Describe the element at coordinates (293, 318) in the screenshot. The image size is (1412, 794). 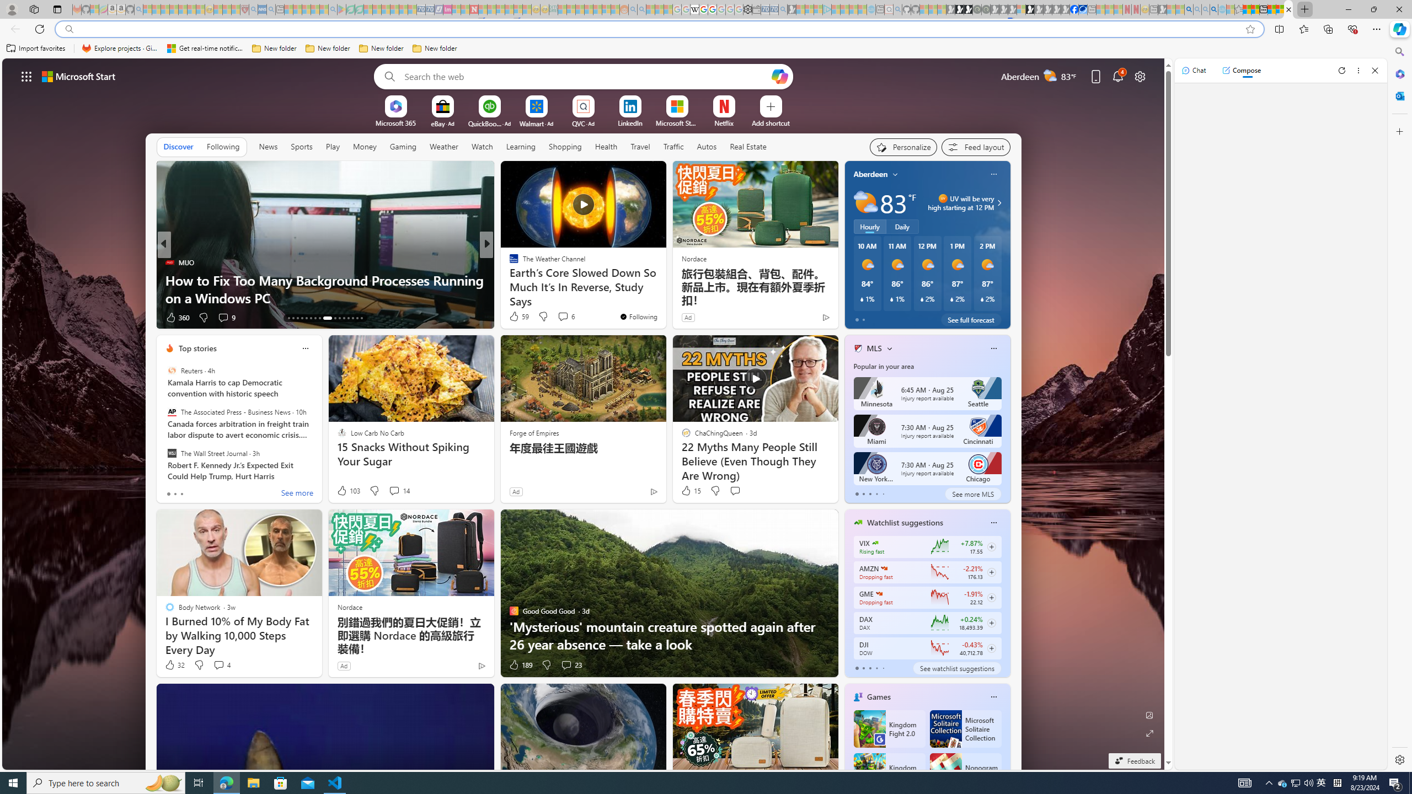
I see `AutomationID: tab-14` at that location.